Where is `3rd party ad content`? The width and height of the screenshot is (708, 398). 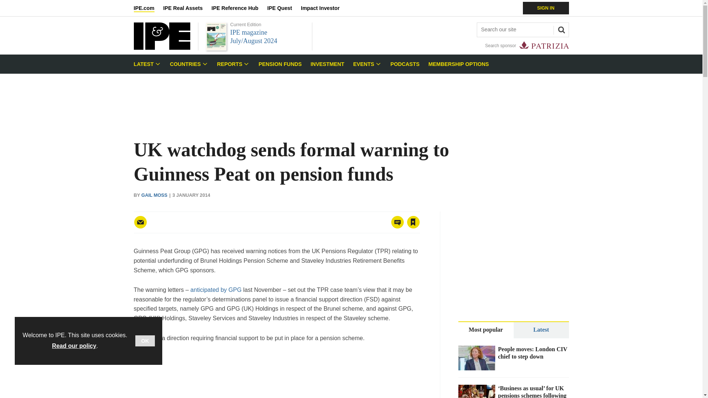 3rd party ad content is located at coordinates (277, 375).